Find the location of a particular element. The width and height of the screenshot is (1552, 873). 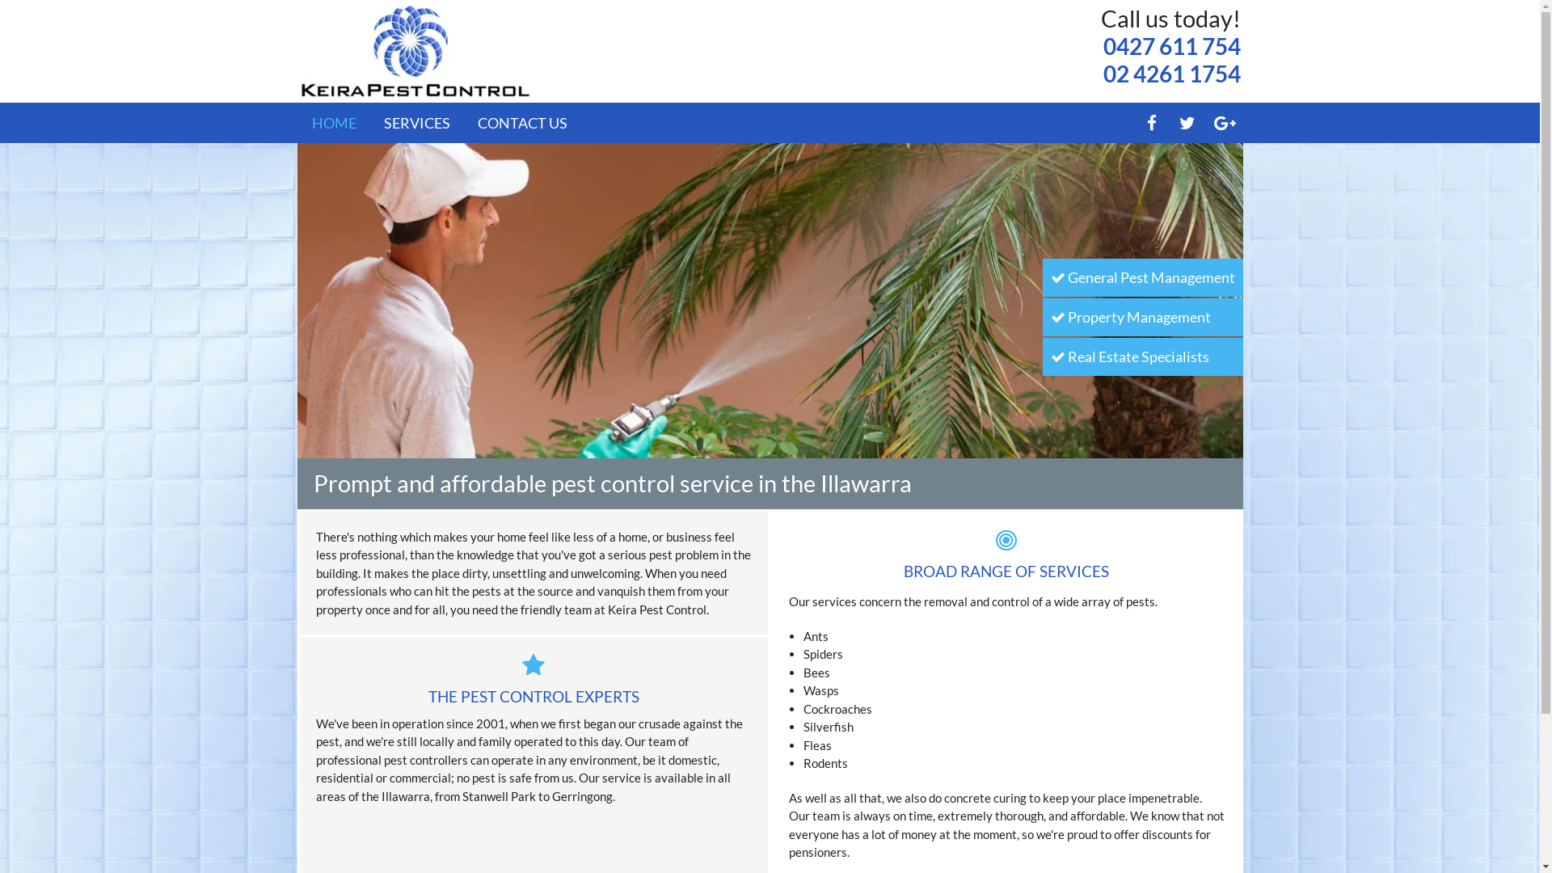

CONTACT US is located at coordinates (522, 123).